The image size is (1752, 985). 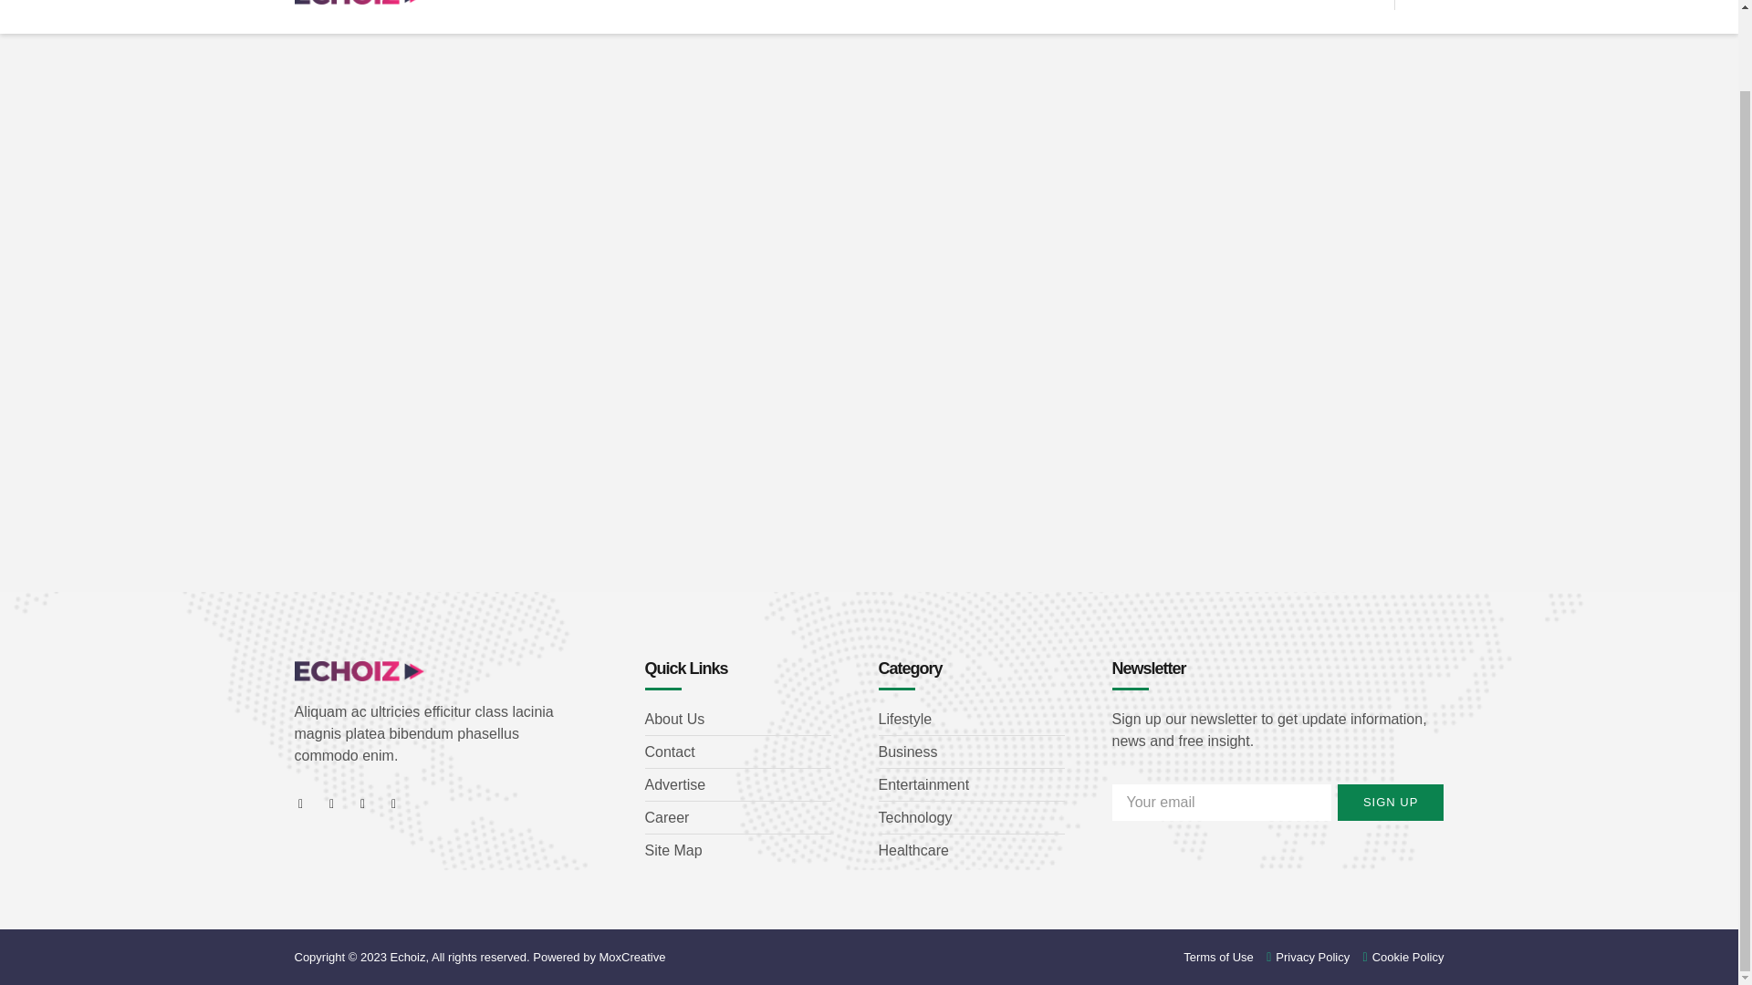 I want to click on Contact, so click(x=737, y=752).